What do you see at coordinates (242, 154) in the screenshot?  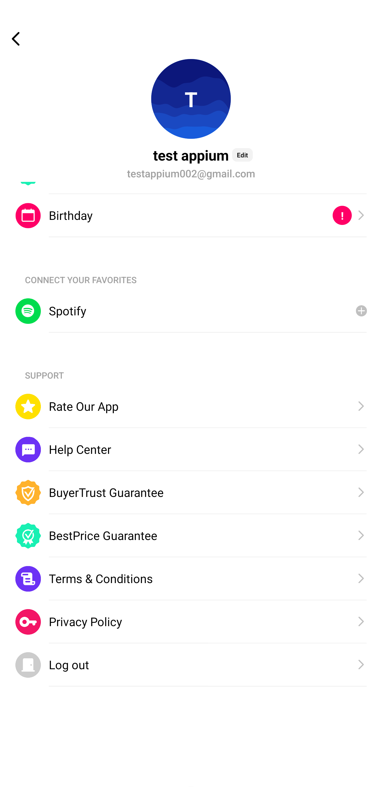 I see `Edit` at bounding box center [242, 154].